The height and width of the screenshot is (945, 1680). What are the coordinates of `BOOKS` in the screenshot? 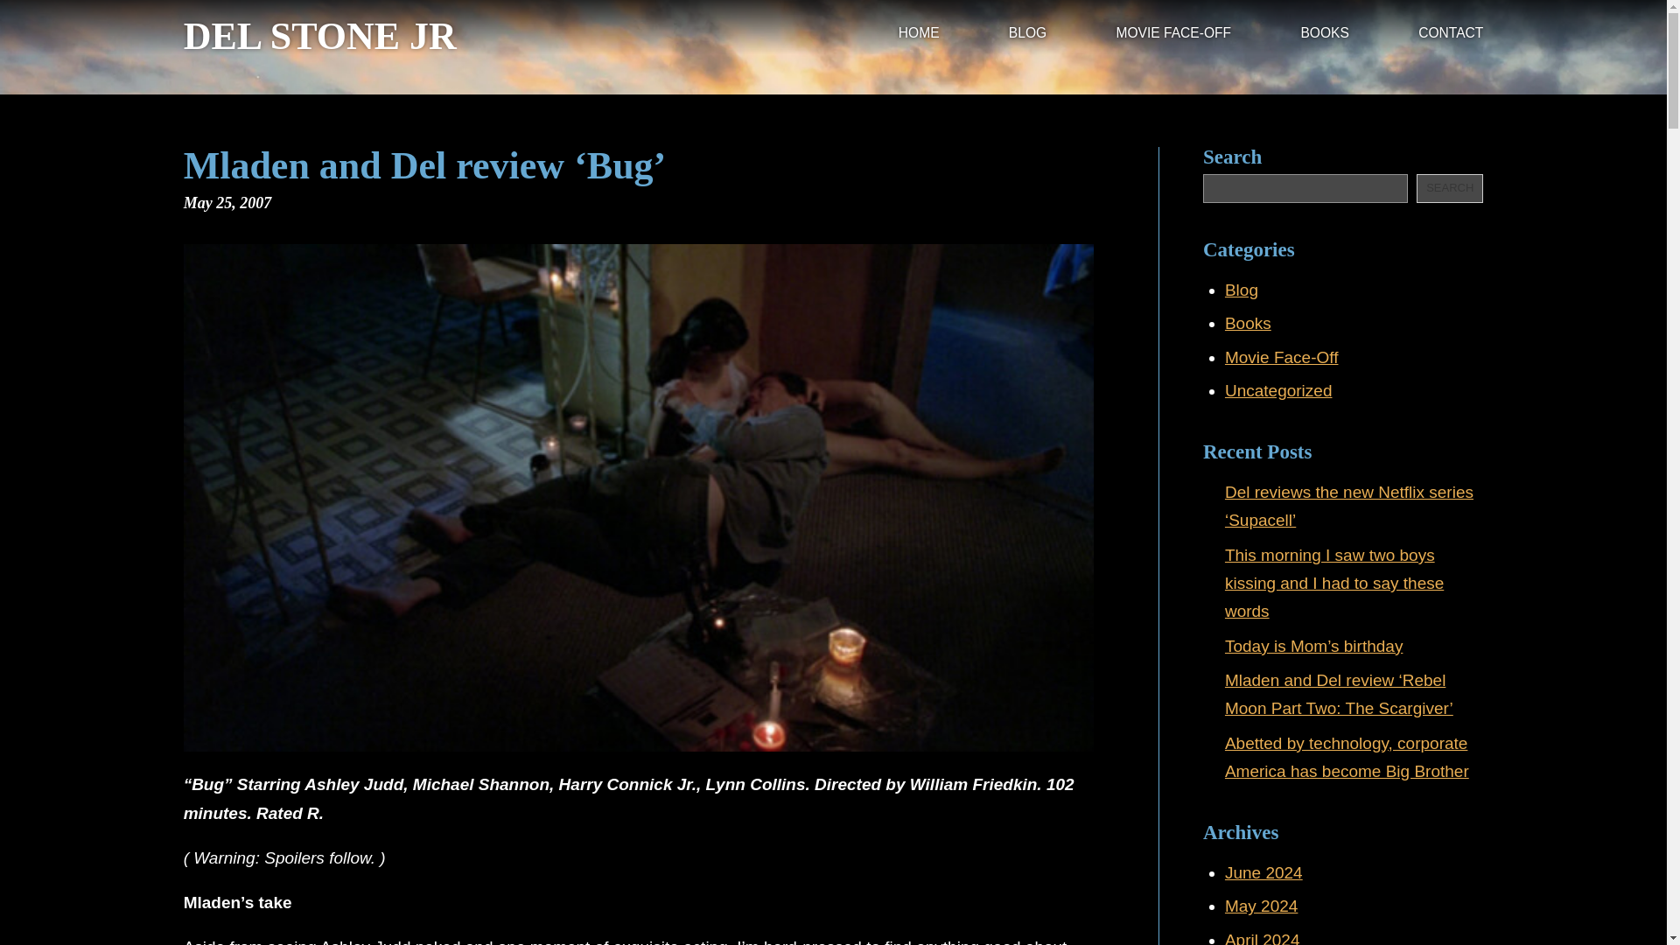 It's located at (1325, 34).